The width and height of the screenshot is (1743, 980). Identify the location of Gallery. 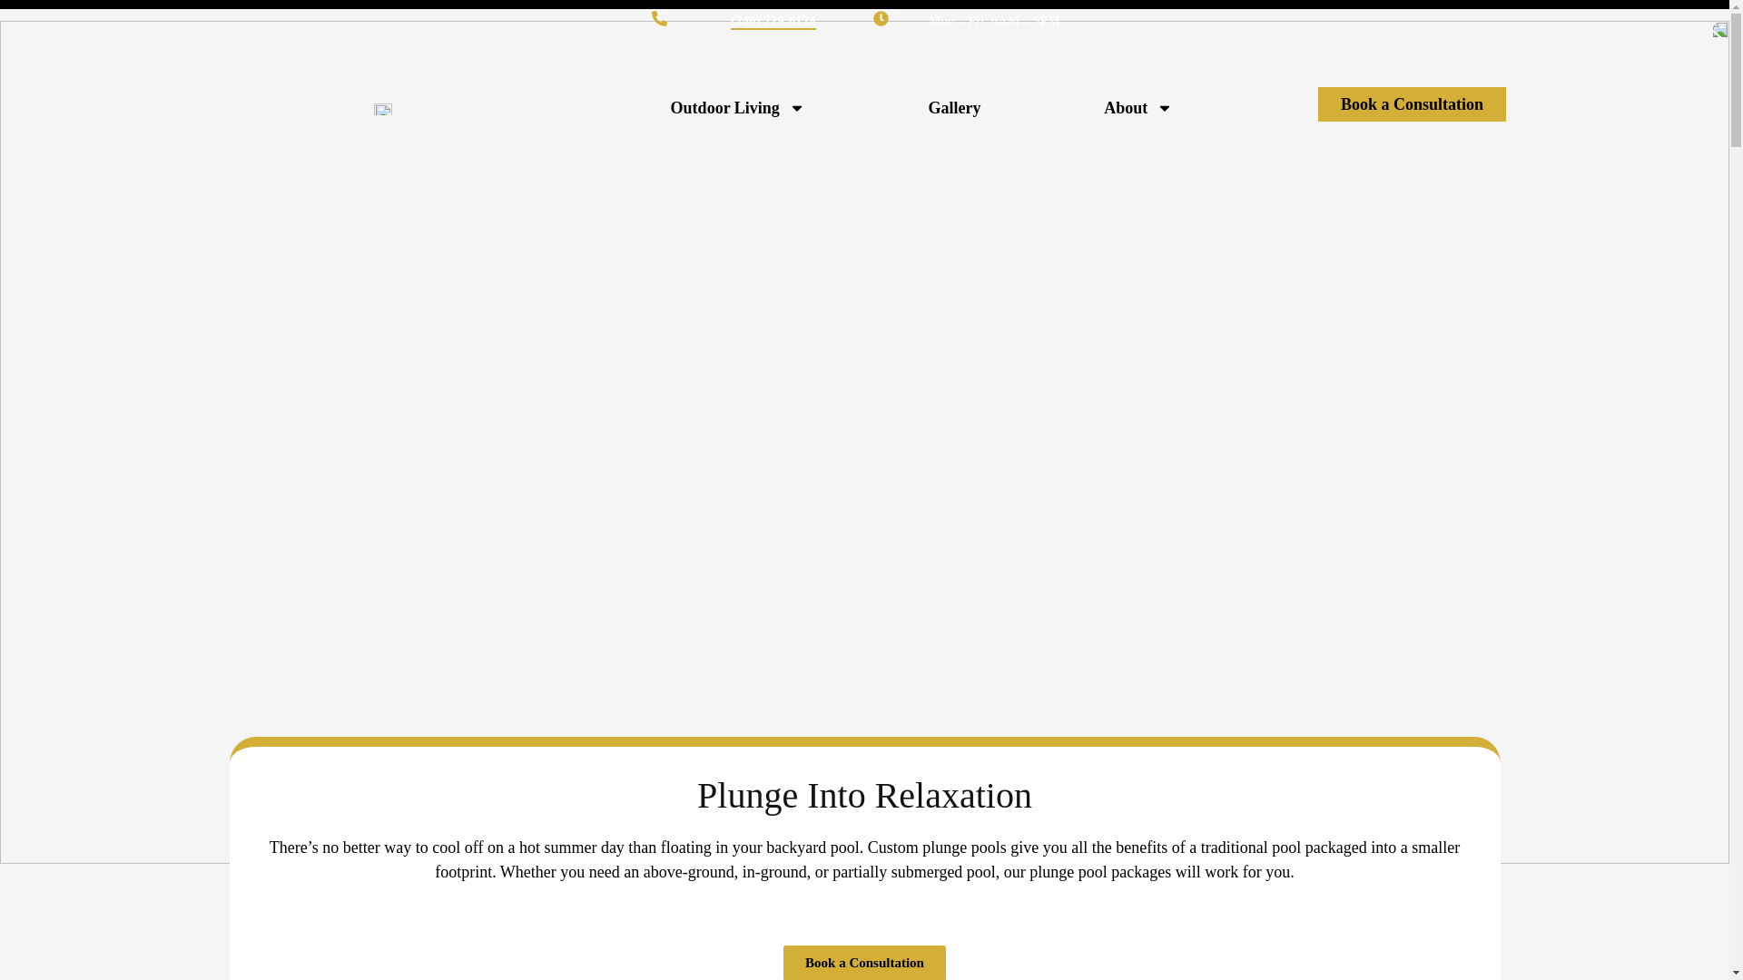
(954, 107).